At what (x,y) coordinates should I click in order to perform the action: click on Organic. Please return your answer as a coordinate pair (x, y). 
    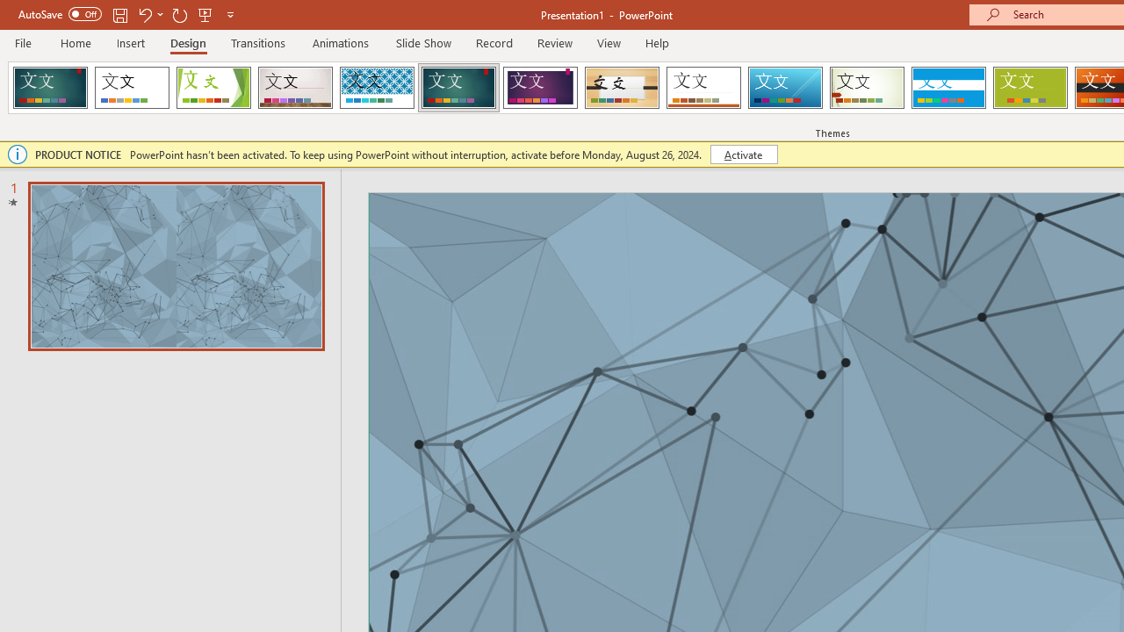
    Looking at the image, I should click on (622, 88).